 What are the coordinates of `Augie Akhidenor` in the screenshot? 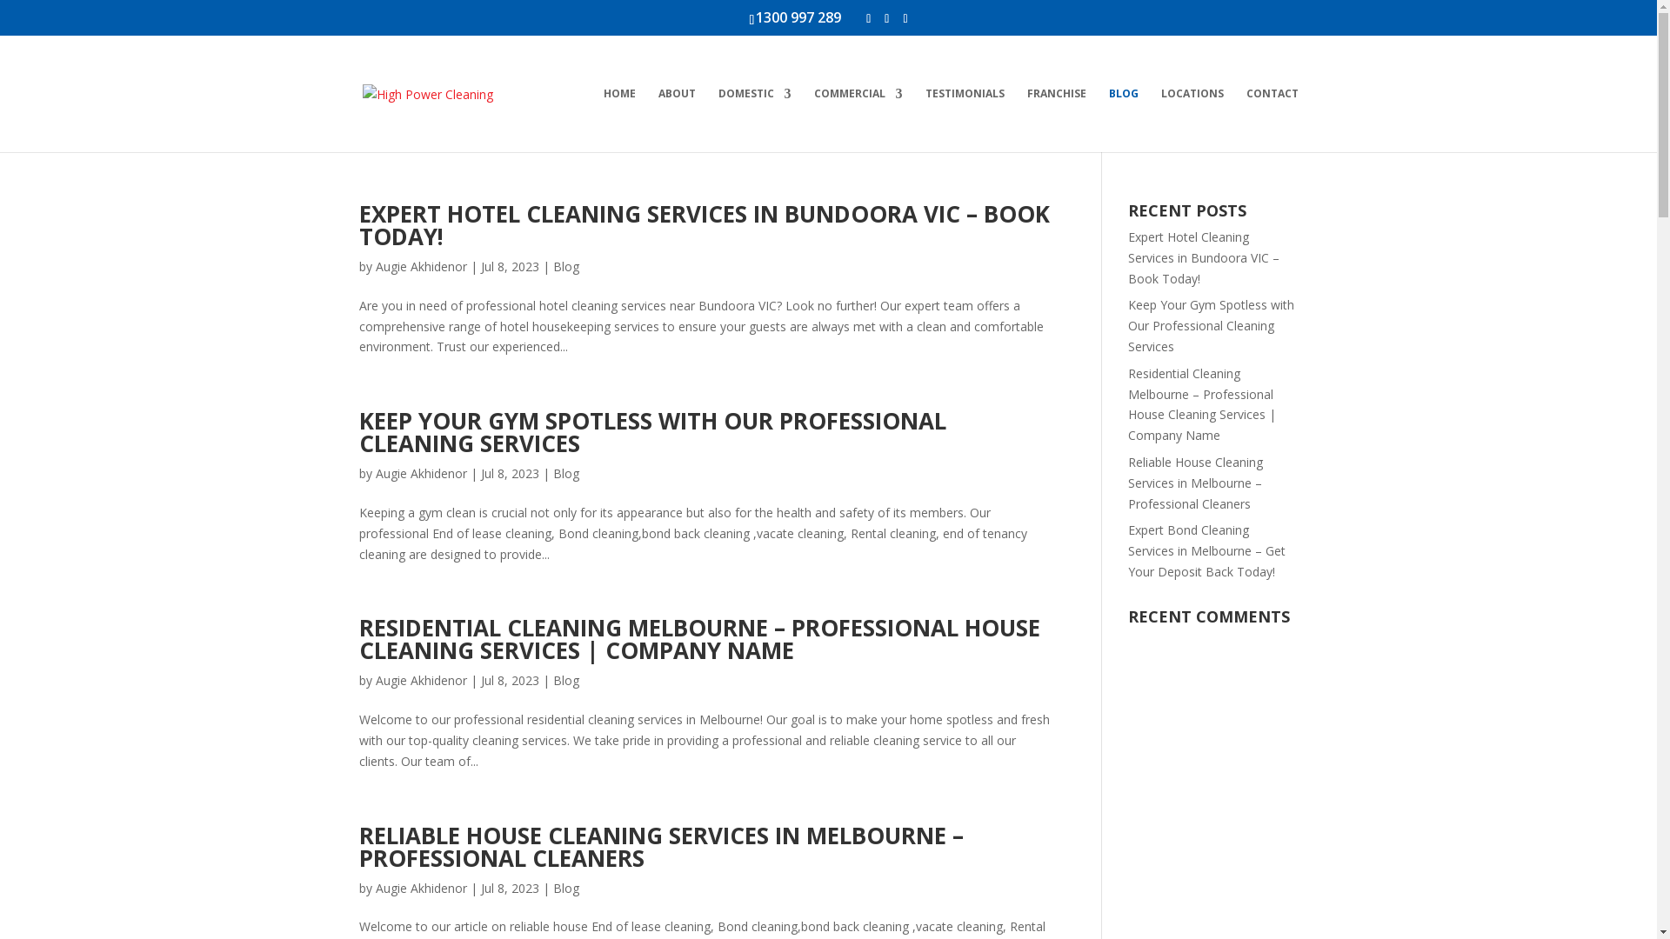 It's located at (421, 889).